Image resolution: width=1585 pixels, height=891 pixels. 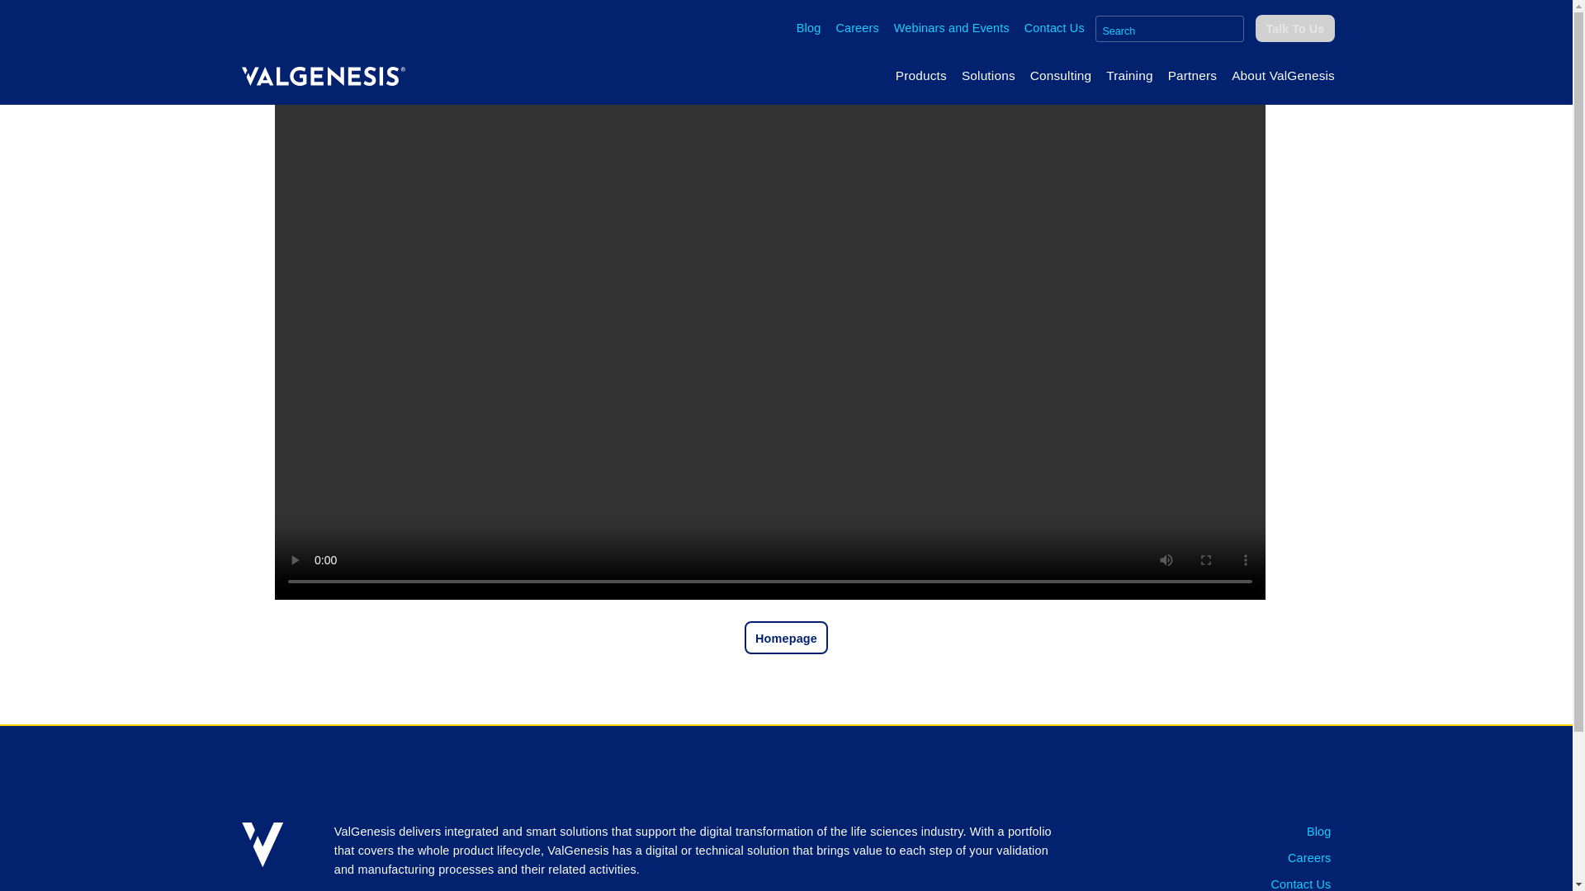 What do you see at coordinates (857, 28) in the screenshot?
I see `Careers` at bounding box center [857, 28].